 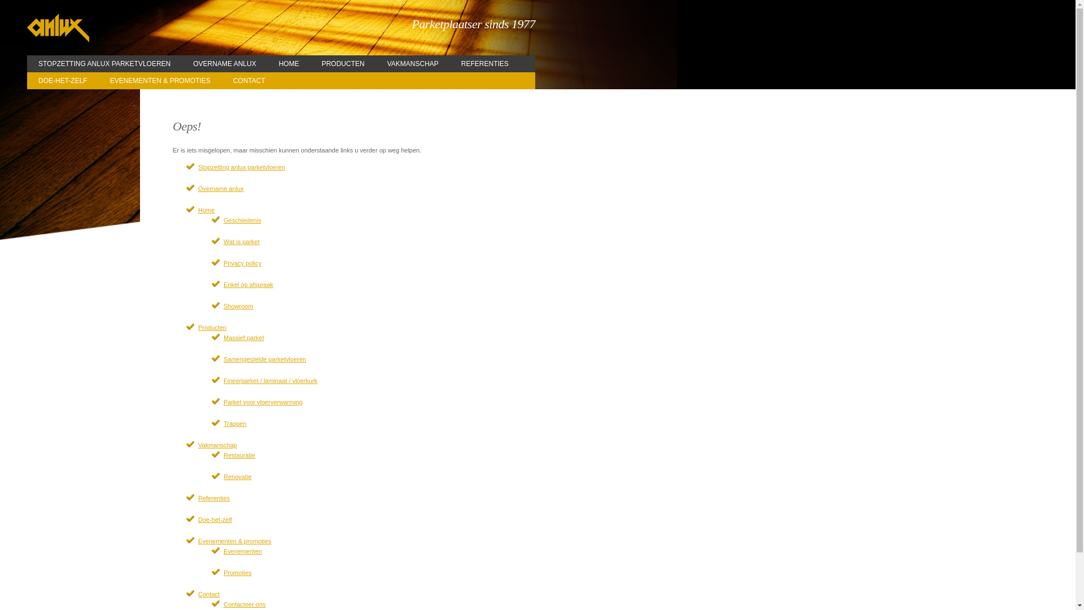 What do you see at coordinates (104, 64) in the screenshot?
I see `STOPZETTING ANLUX PARKETVLOEREN` at bounding box center [104, 64].